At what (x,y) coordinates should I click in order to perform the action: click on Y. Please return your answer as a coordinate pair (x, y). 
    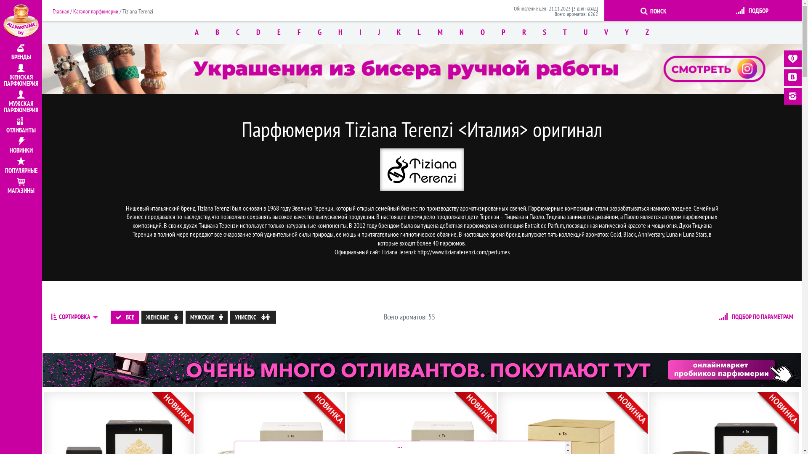
    Looking at the image, I should click on (627, 32).